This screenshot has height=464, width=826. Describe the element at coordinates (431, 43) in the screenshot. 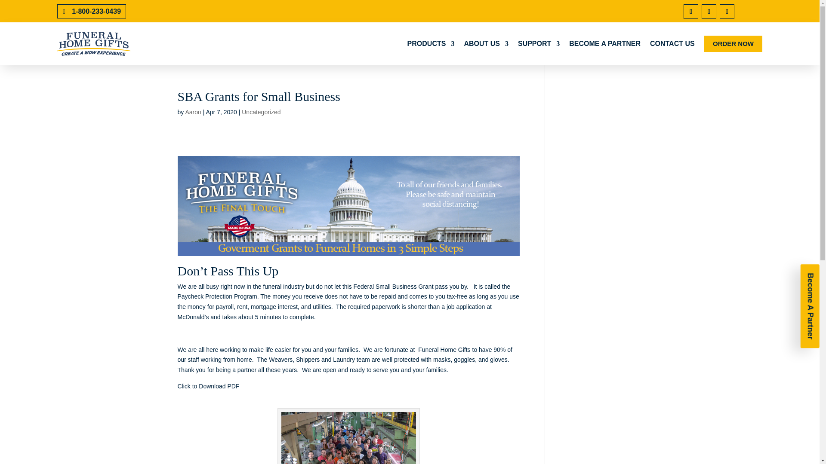

I see `PRODUCTS` at that location.